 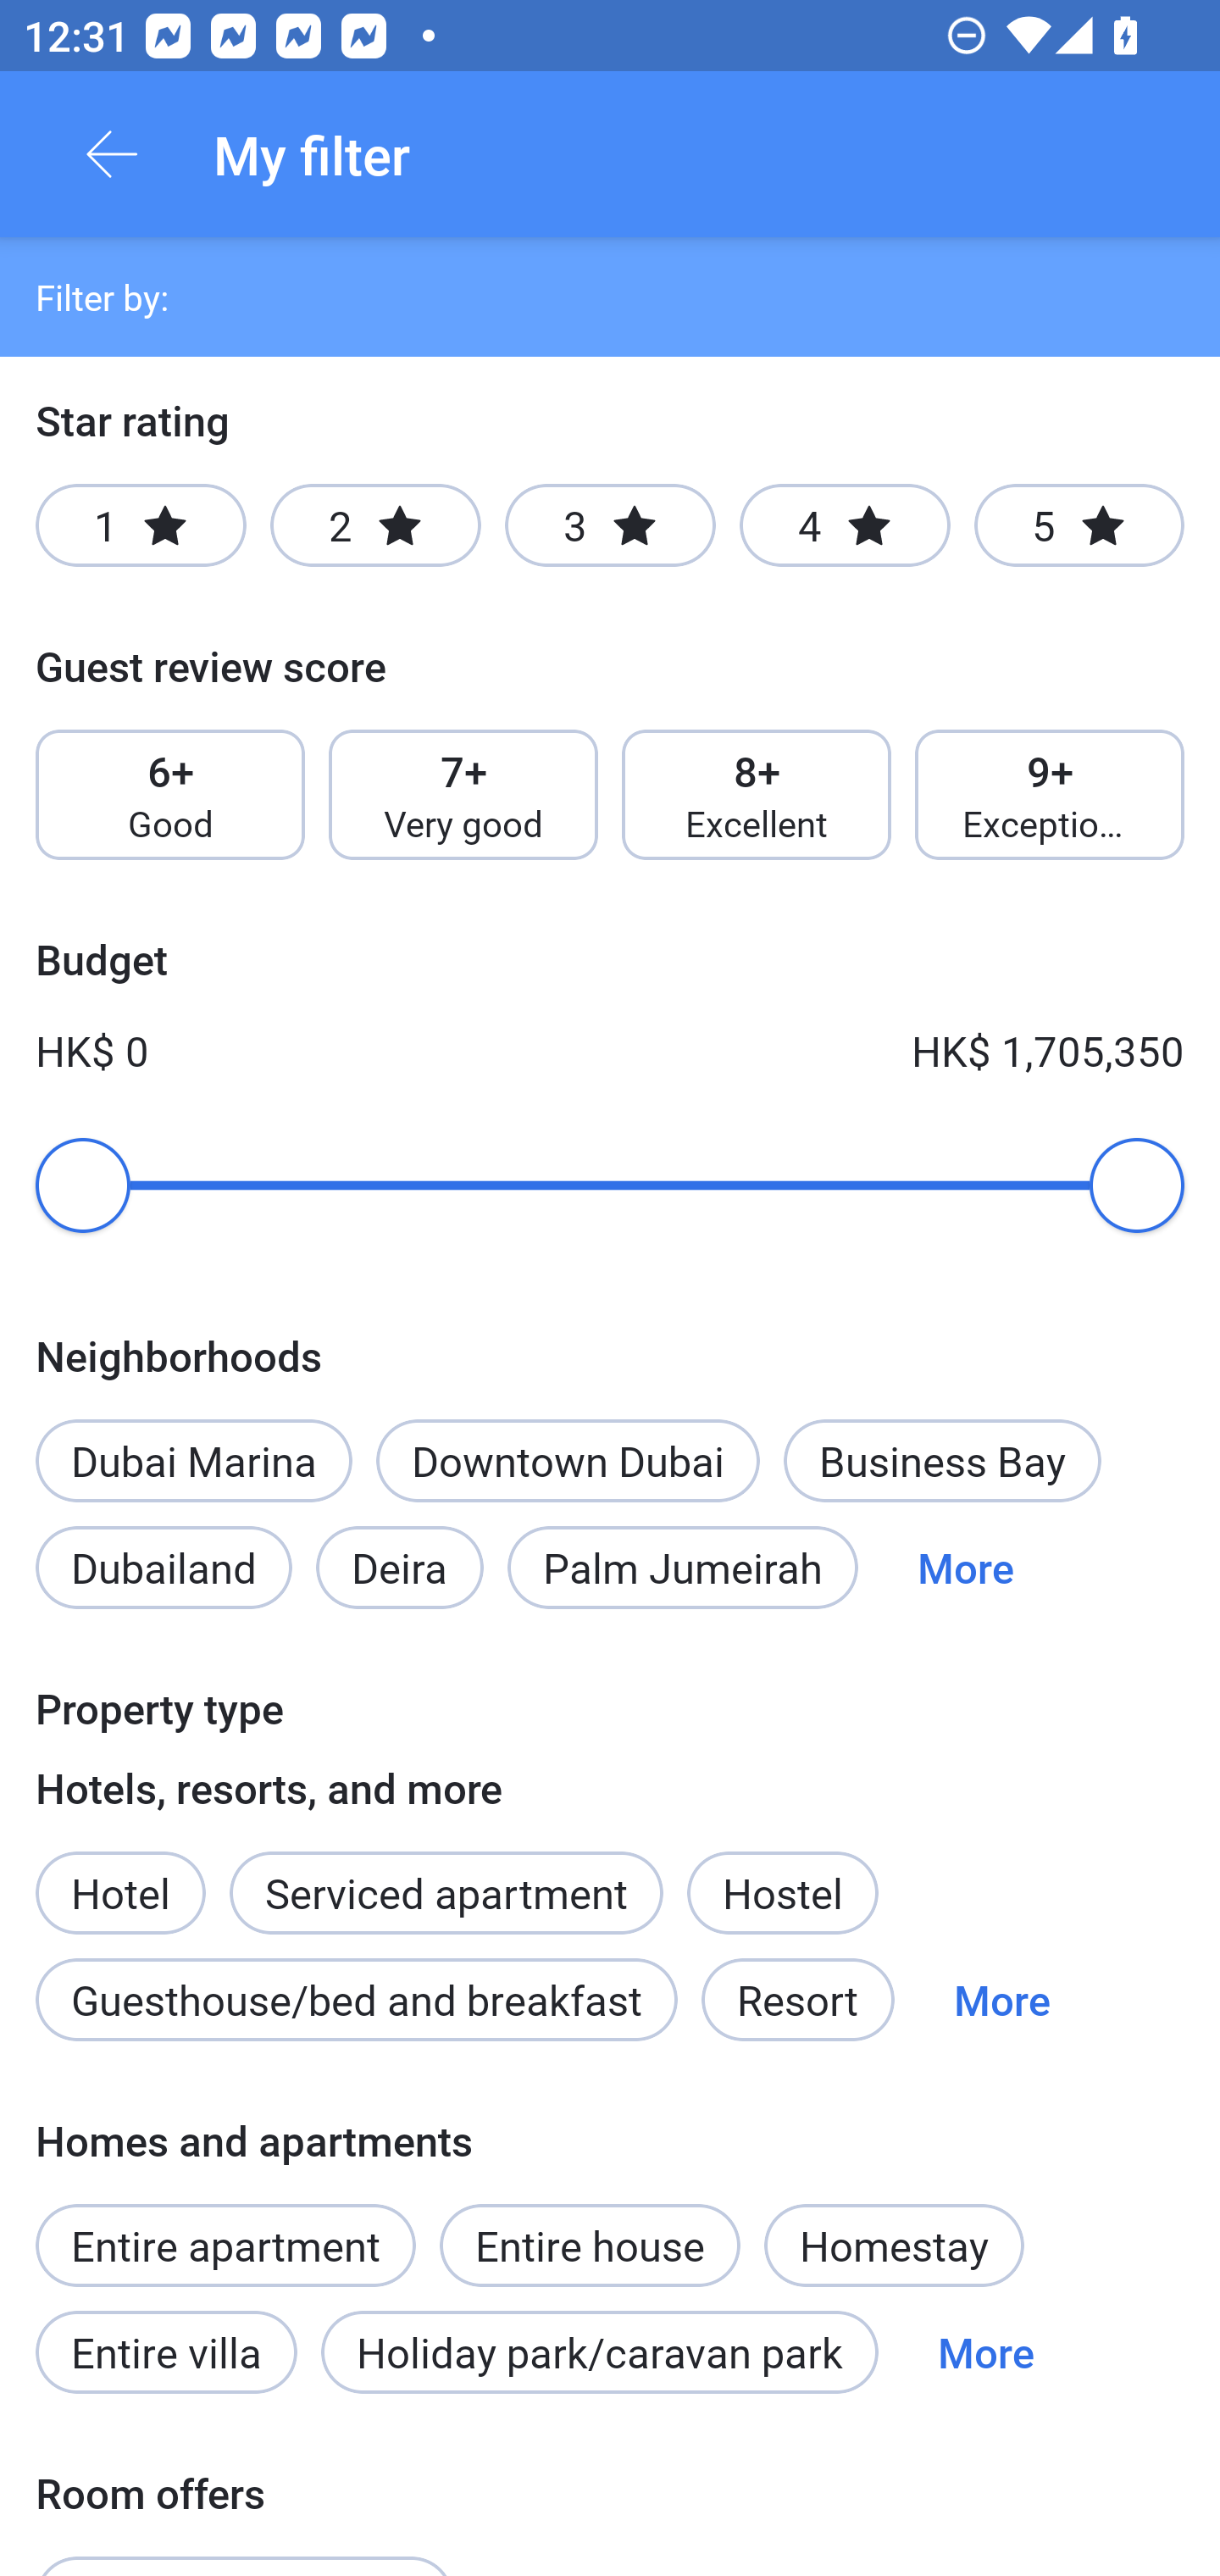 What do you see at coordinates (164, 1568) in the screenshot?
I see `Dubailand` at bounding box center [164, 1568].